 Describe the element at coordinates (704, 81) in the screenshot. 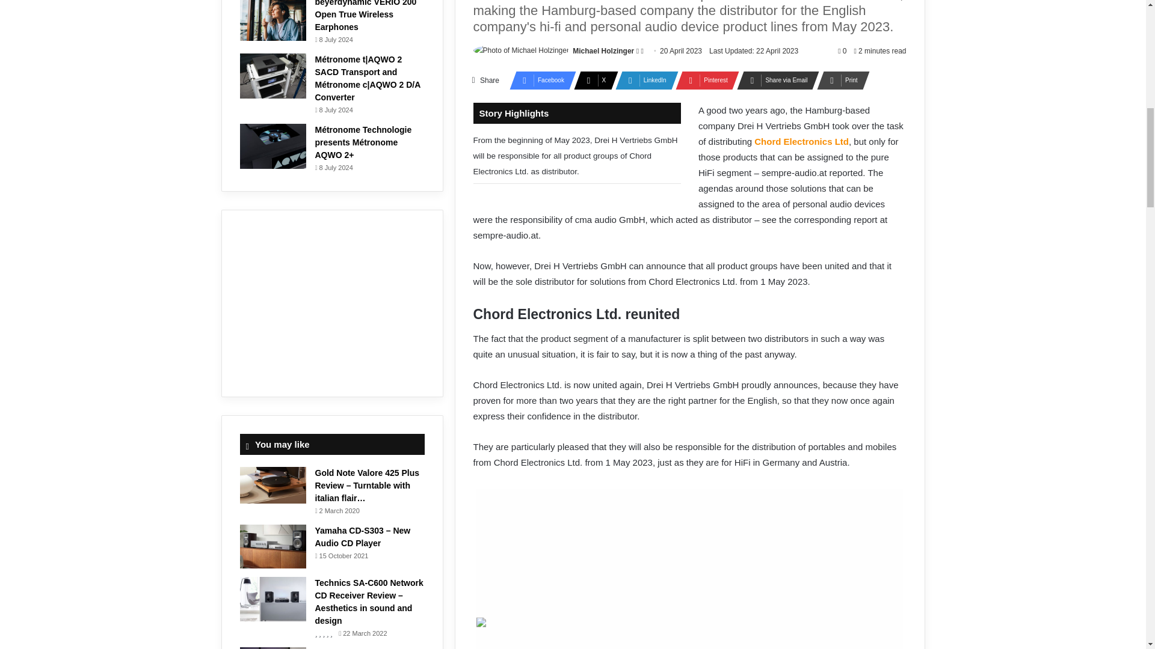

I see `Pinterest` at that location.